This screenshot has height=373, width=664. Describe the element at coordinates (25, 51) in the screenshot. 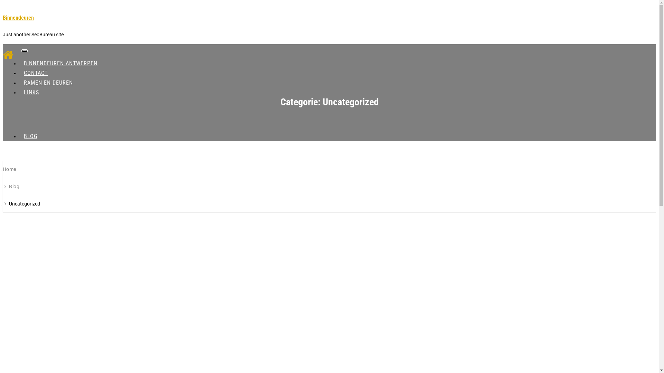

I see `Toggle navigatie` at that location.